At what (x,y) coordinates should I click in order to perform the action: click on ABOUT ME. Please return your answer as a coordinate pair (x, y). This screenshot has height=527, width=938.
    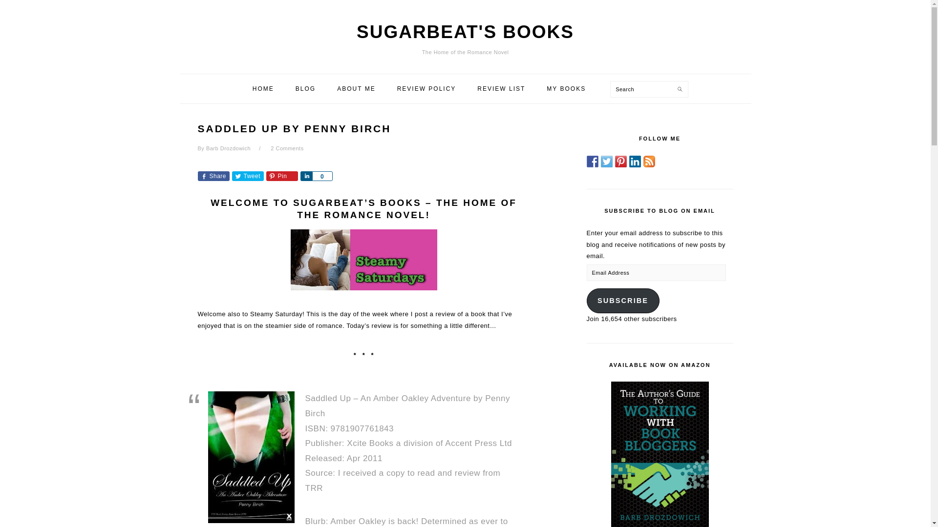
    Looking at the image, I should click on (356, 89).